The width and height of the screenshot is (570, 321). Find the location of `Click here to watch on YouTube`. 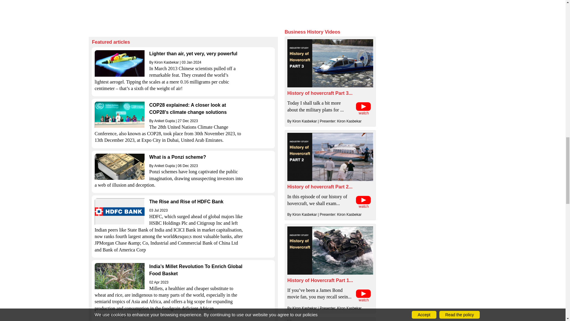

Click here to watch on YouTube is located at coordinates (363, 108).